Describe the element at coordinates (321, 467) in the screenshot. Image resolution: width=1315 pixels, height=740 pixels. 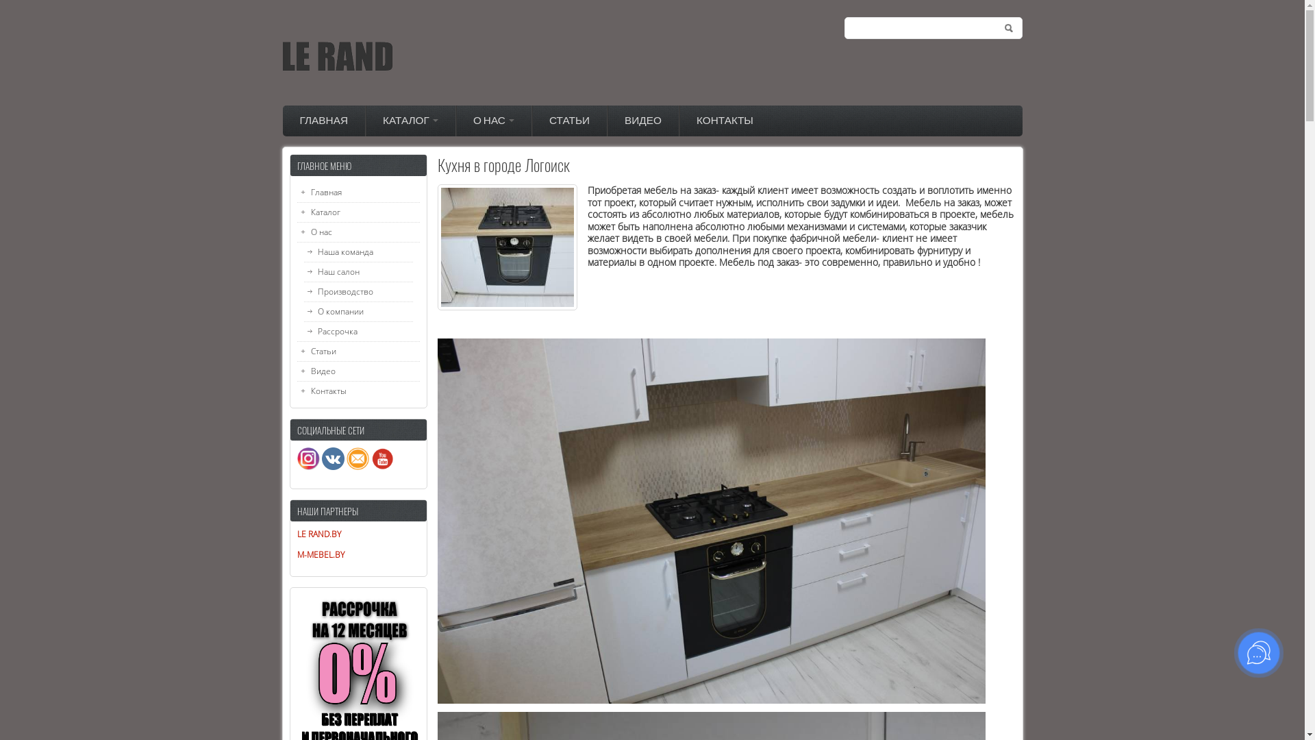
I see ` ` at that location.